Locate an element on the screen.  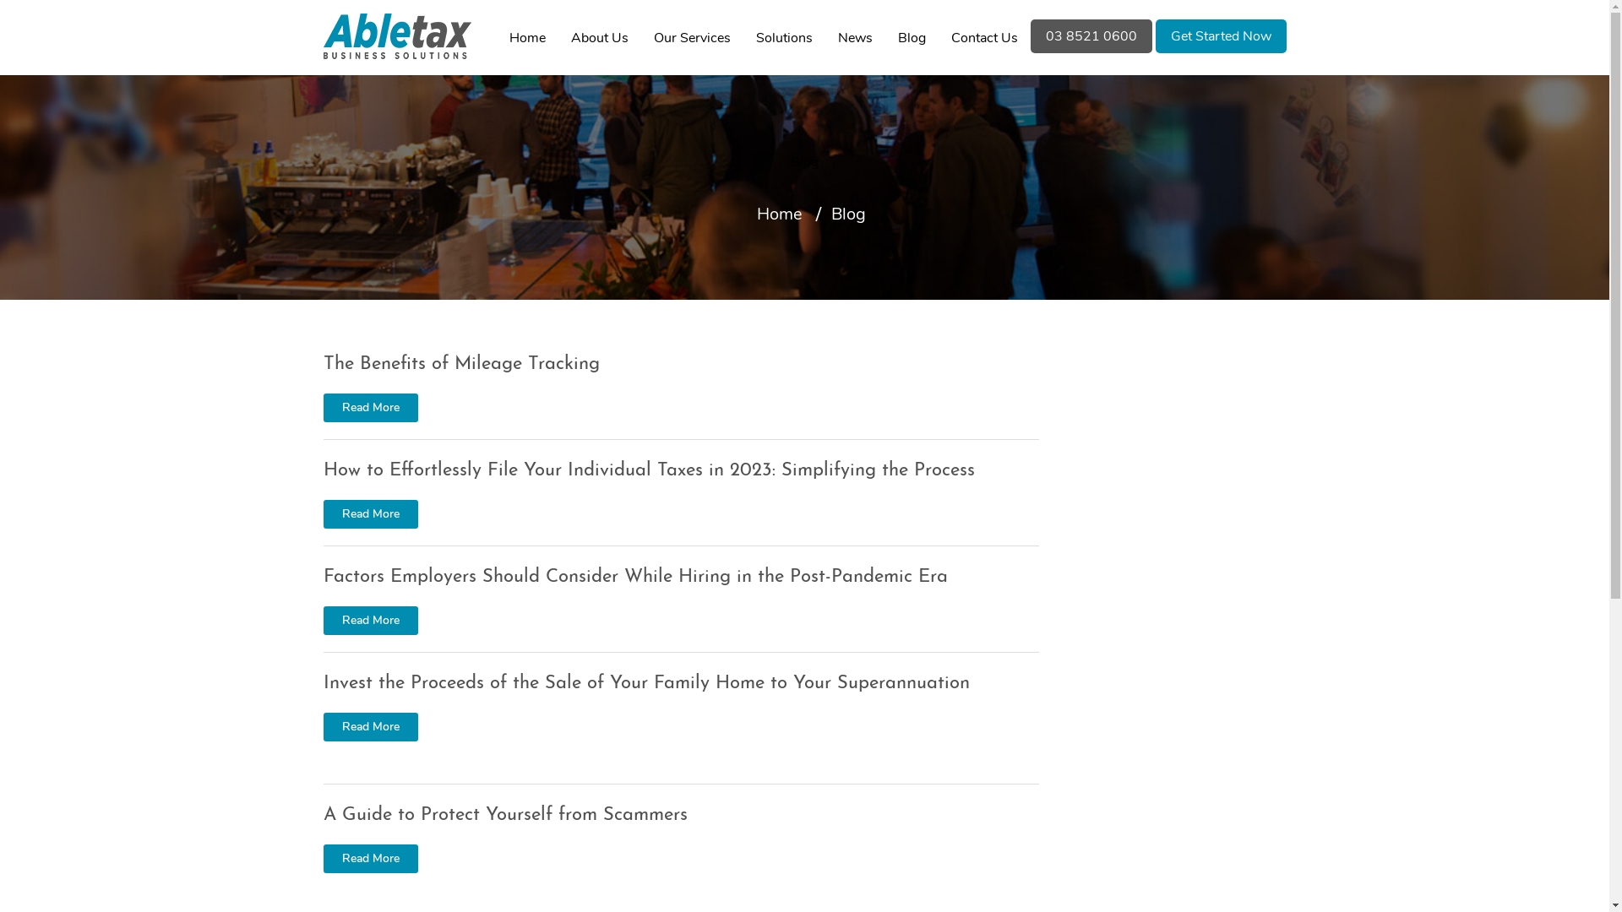
News is located at coordinates (855, 38).